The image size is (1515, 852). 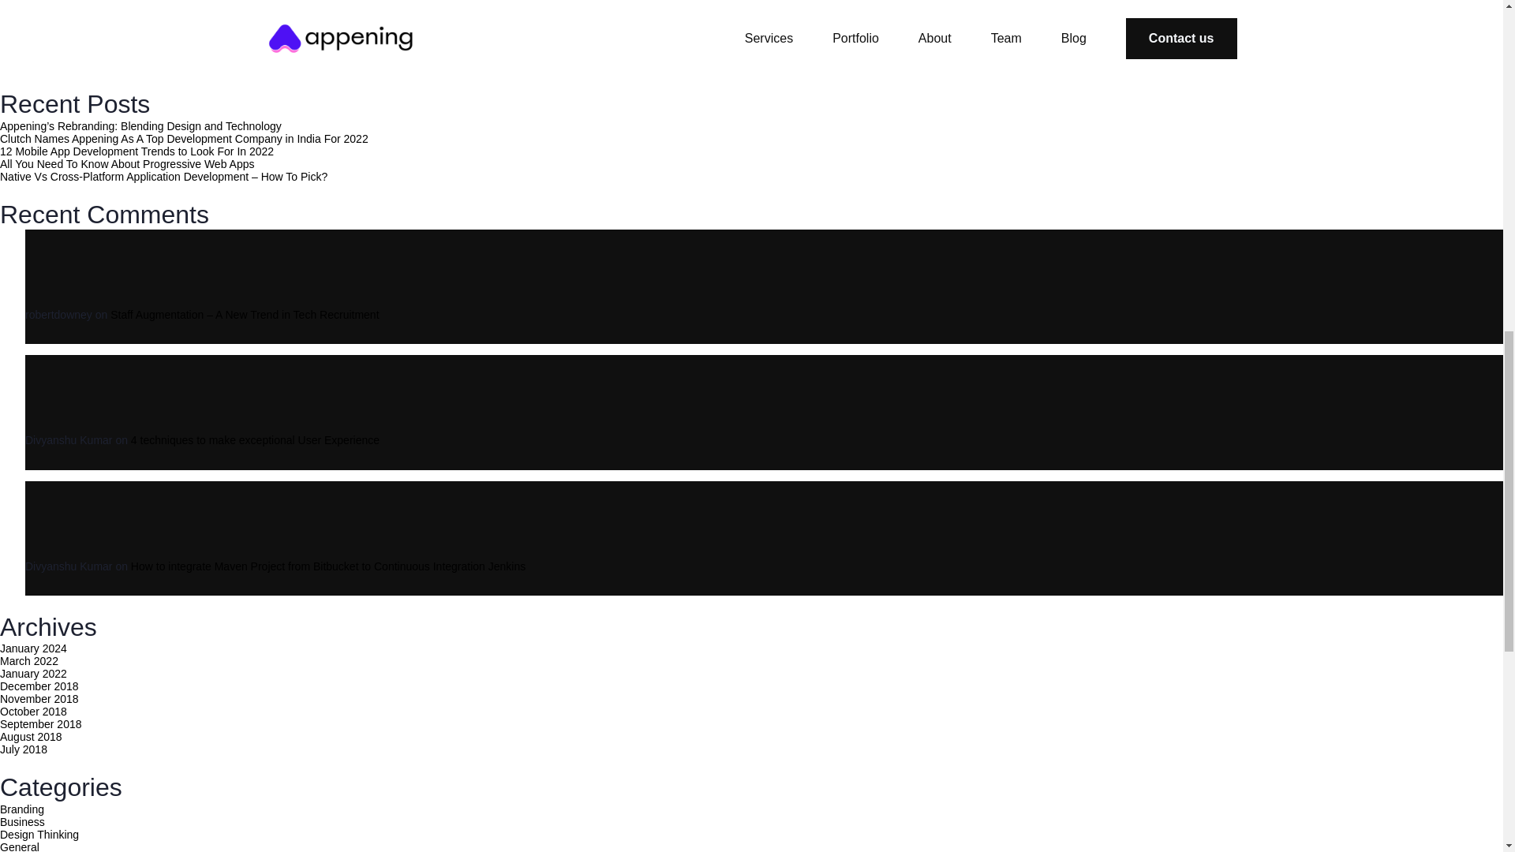 I want to click on Branding, so click(x=22, y=809).